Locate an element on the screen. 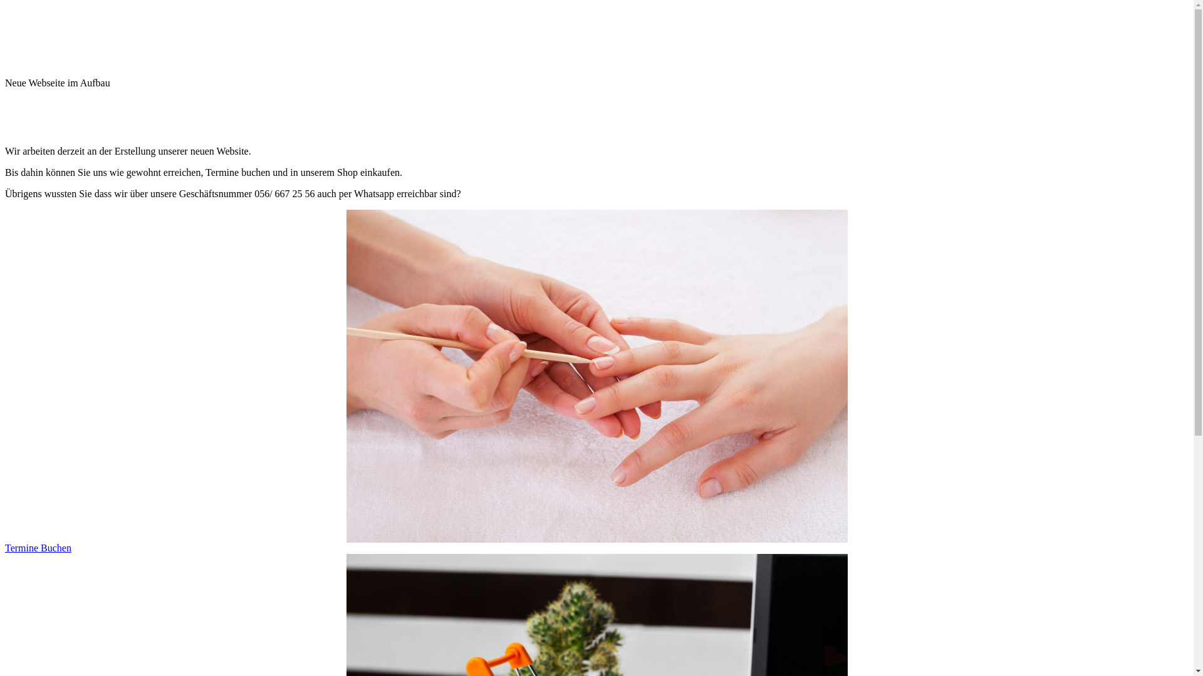 Image resolution: width=1203 pixels, height=676 pixels. Termine Buchen is located at coordinates (38, 548).